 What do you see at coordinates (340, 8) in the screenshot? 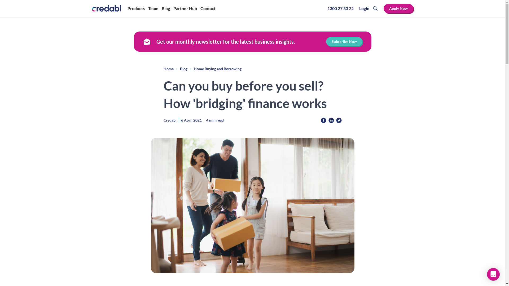
I see `1300 27 33 22` at bounding box center [340, 8].